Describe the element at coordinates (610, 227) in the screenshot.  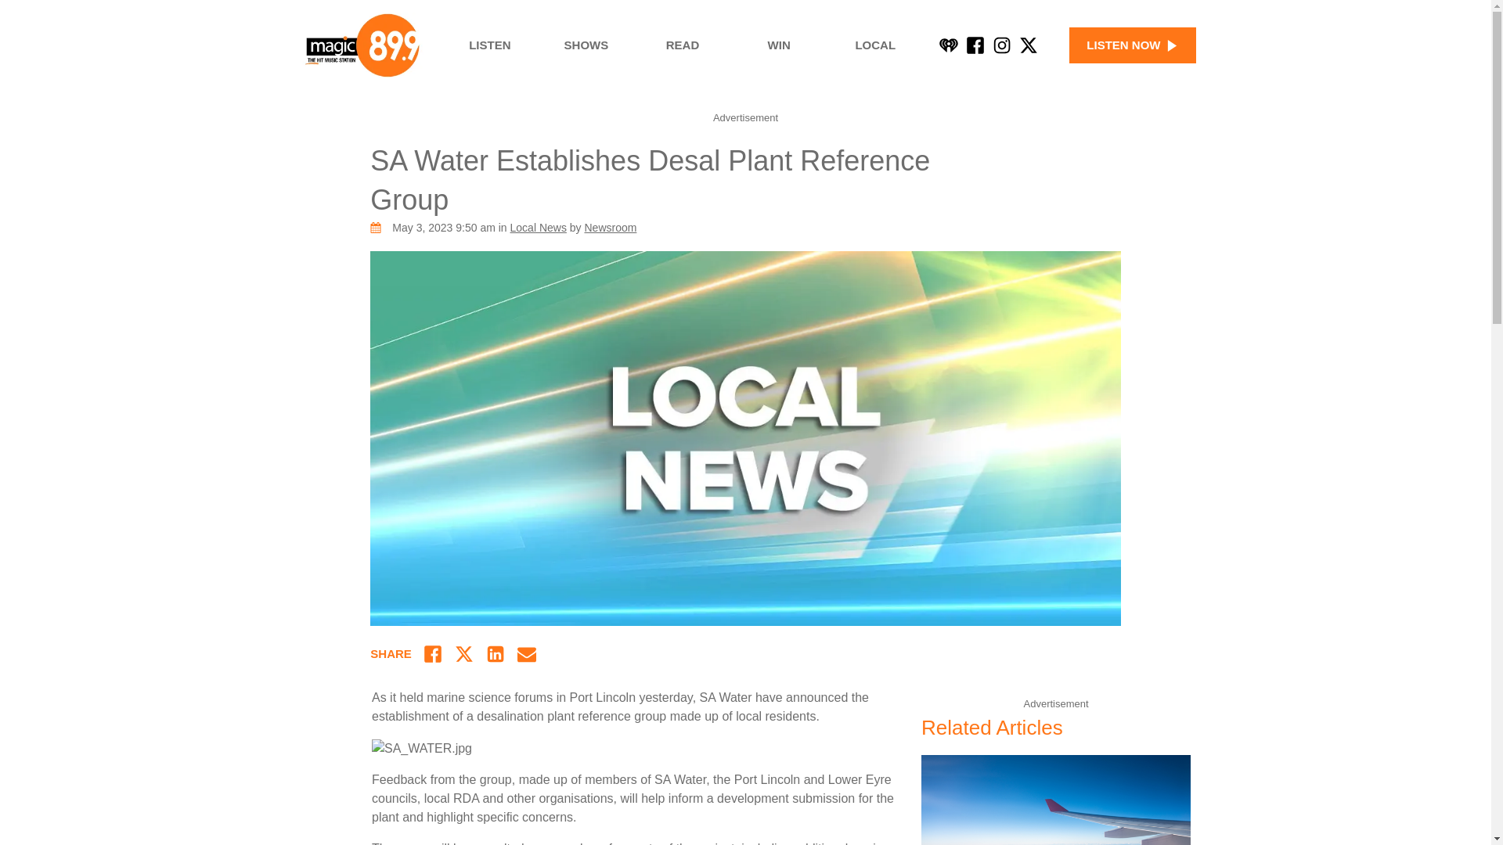
I see `Posts by Newsroom` at that location.